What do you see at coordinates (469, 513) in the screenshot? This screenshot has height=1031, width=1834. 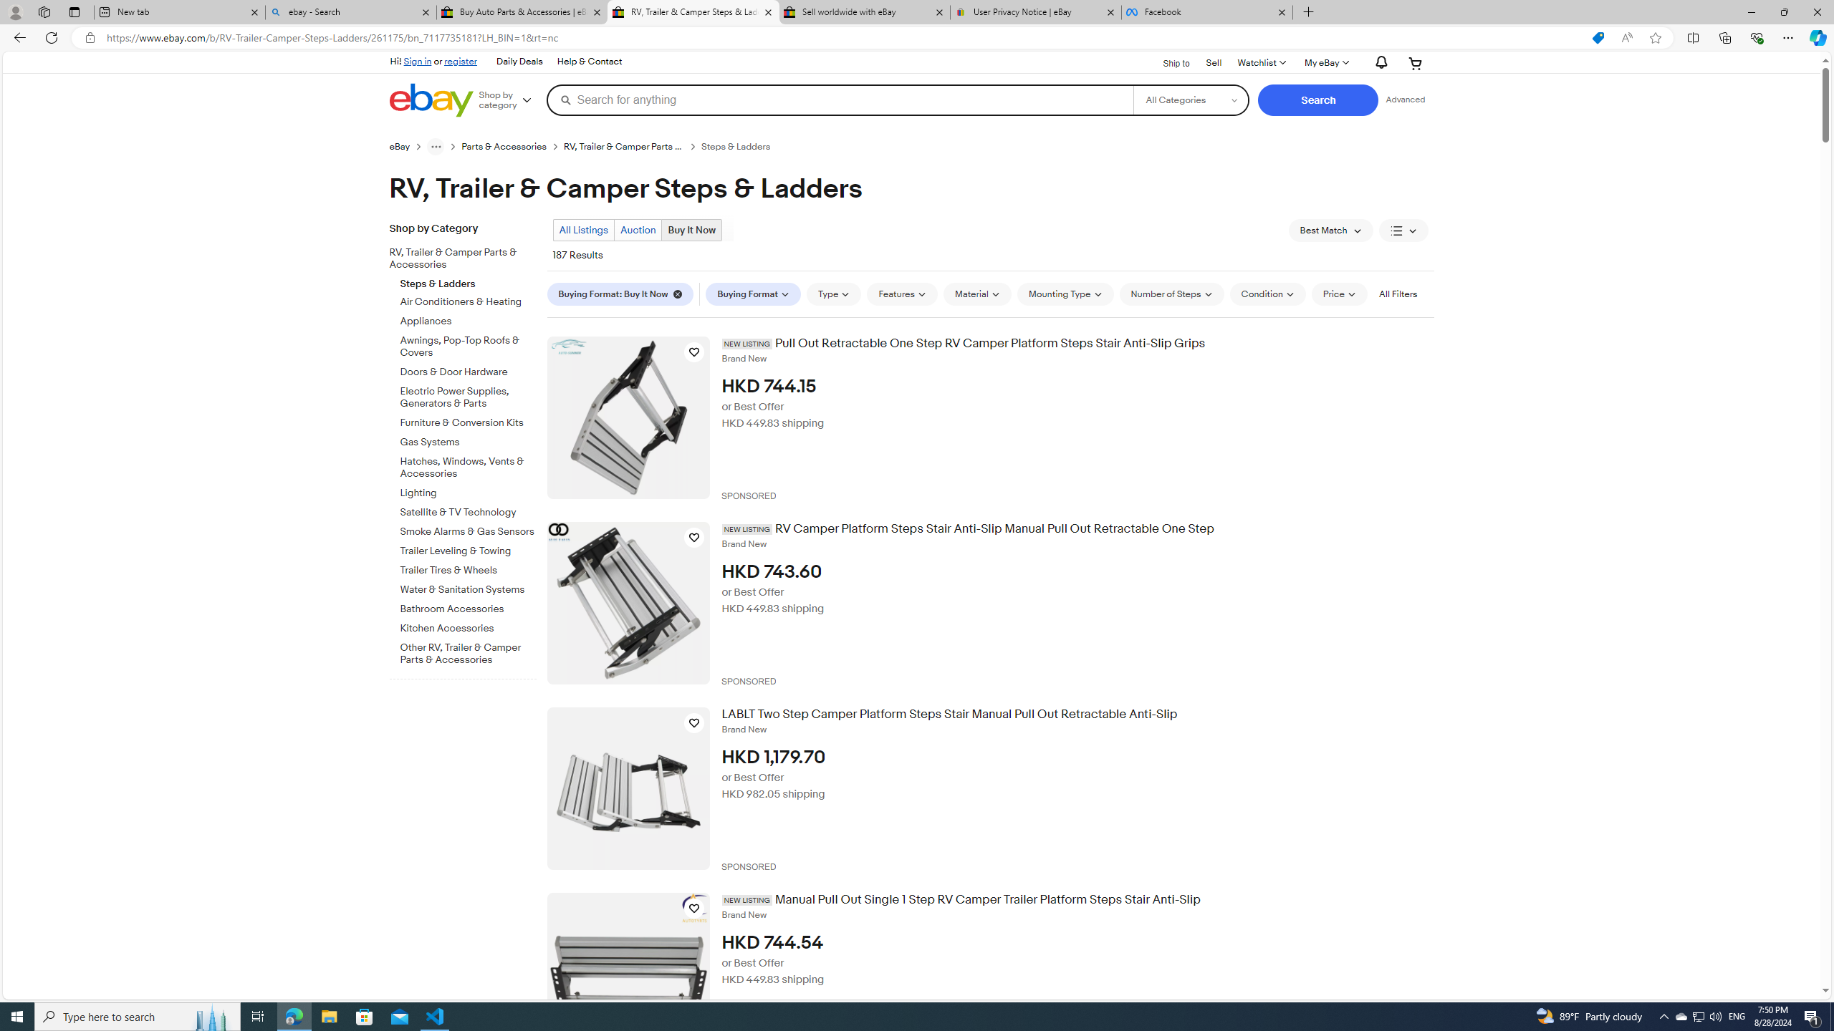 I see `Satellite & TV Technology` at bounding box center [469, 513].